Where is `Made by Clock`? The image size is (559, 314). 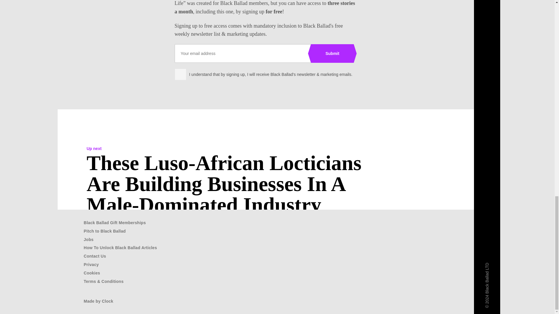 Made by Clock is located at coordinates (98, 301).